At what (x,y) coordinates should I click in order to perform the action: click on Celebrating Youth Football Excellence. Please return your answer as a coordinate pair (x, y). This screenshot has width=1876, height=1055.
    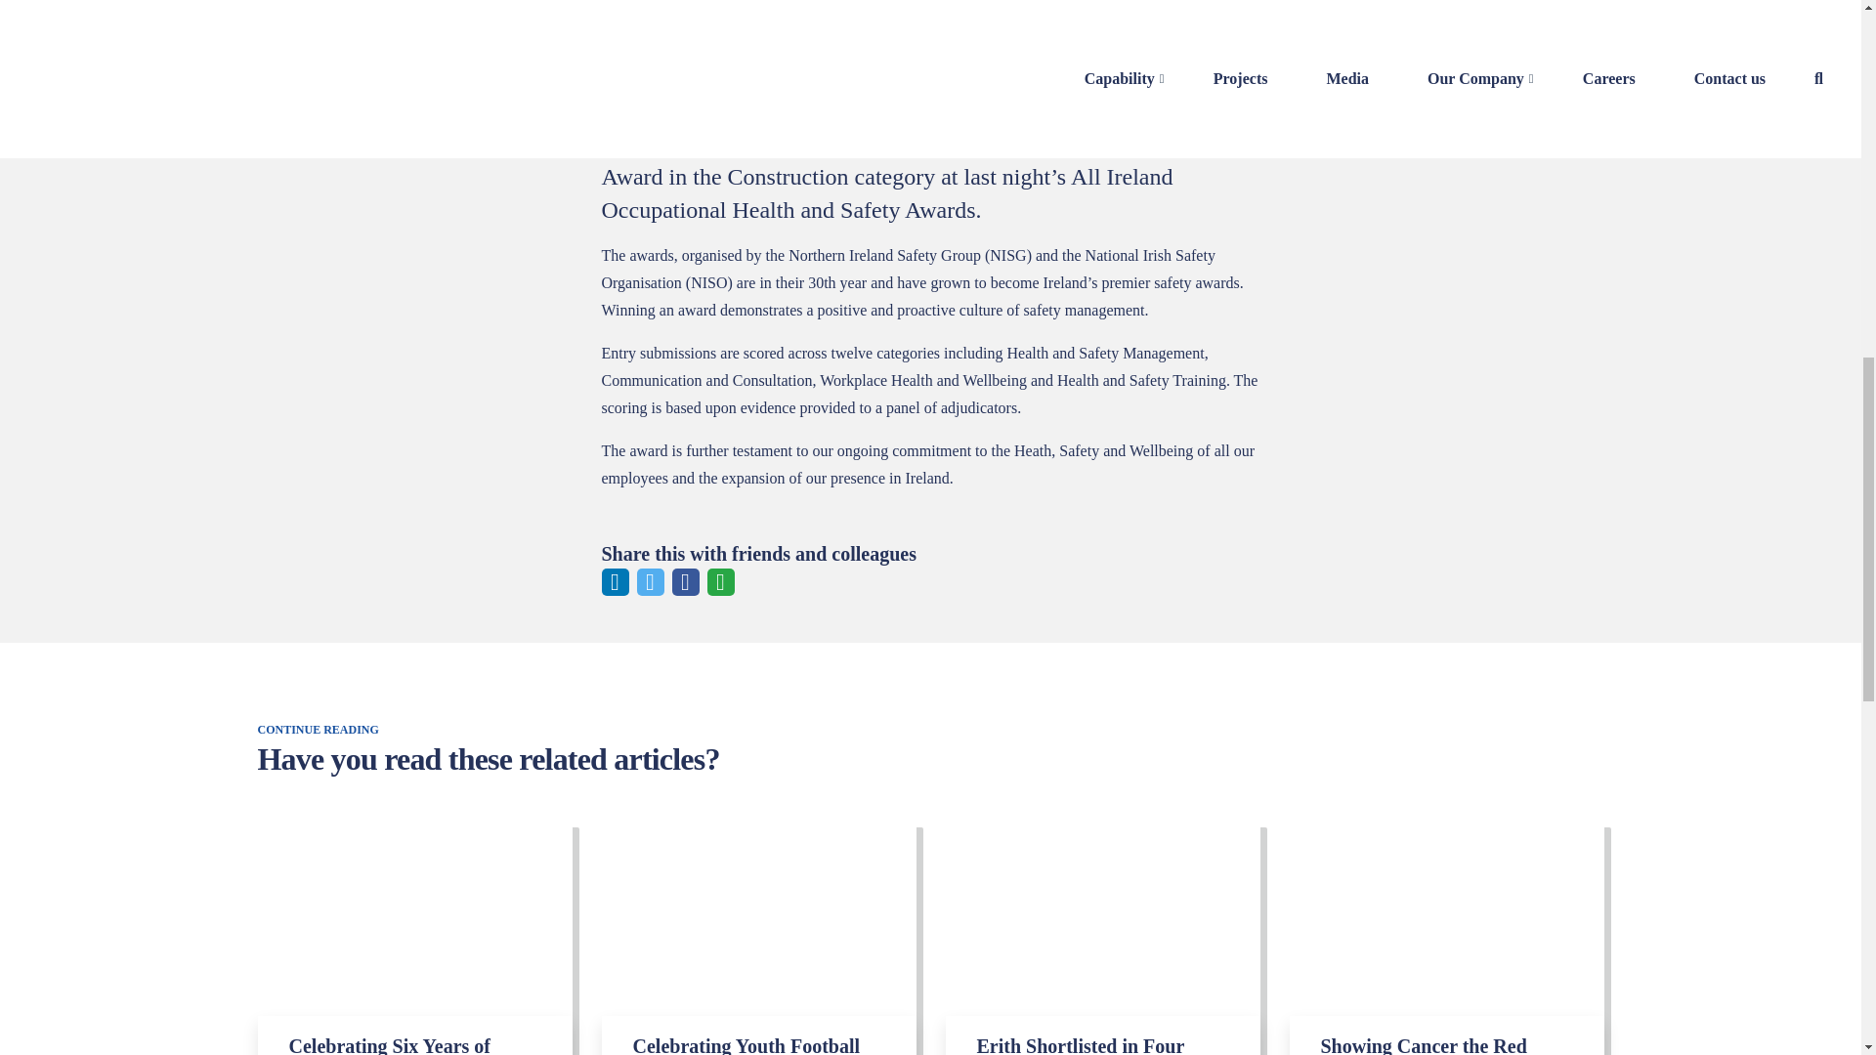
    Looking at the image, I should click on (759, 938).